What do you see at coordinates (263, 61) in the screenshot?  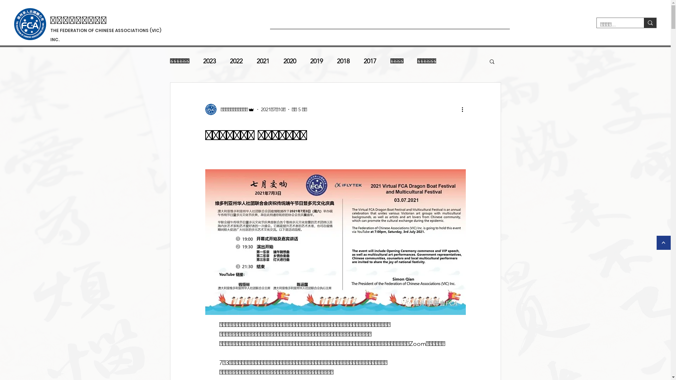 I see `2021` at bounding box center [263, 61].